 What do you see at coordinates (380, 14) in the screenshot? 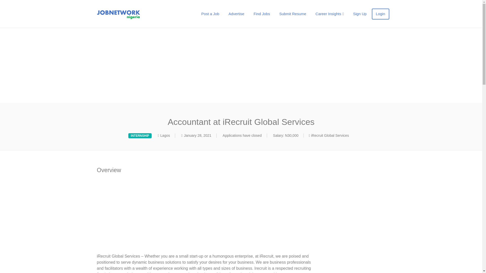
I see `Login` at bounding box center [380, 14].